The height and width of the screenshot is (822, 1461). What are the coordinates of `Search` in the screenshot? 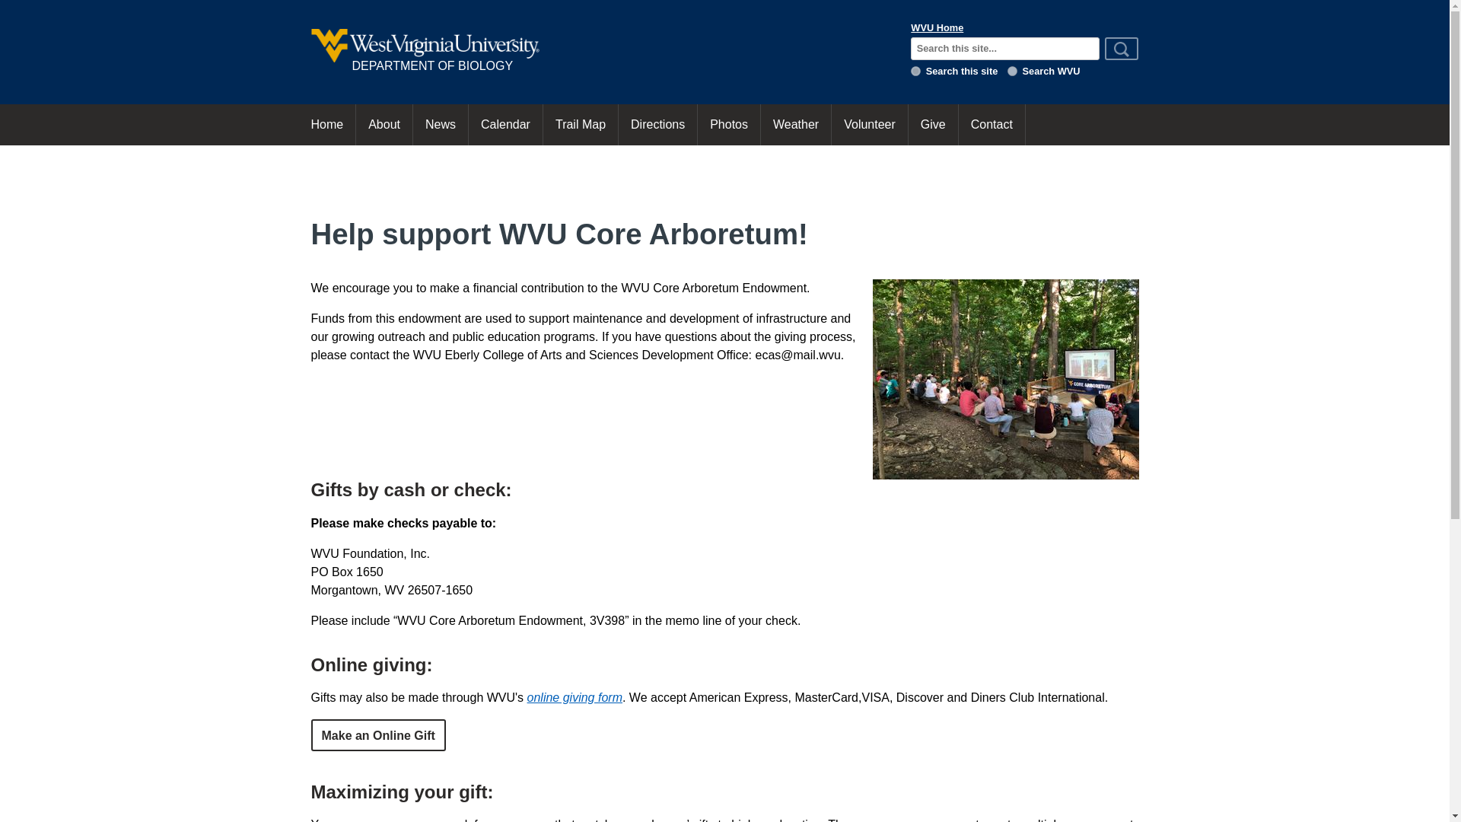 It's located at (1121, 48).